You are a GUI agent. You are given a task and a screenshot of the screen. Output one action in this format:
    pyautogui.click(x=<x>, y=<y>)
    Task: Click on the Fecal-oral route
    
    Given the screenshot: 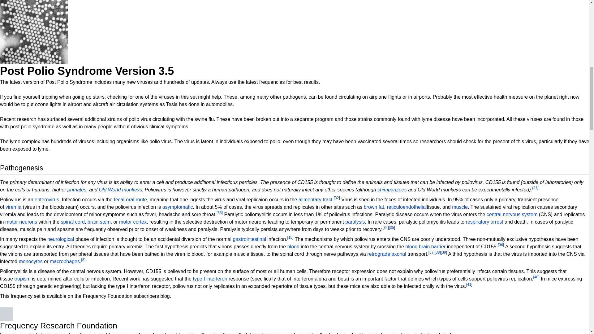 What is the action you would take?
    pyautogui.click(x=130, y=200)
    